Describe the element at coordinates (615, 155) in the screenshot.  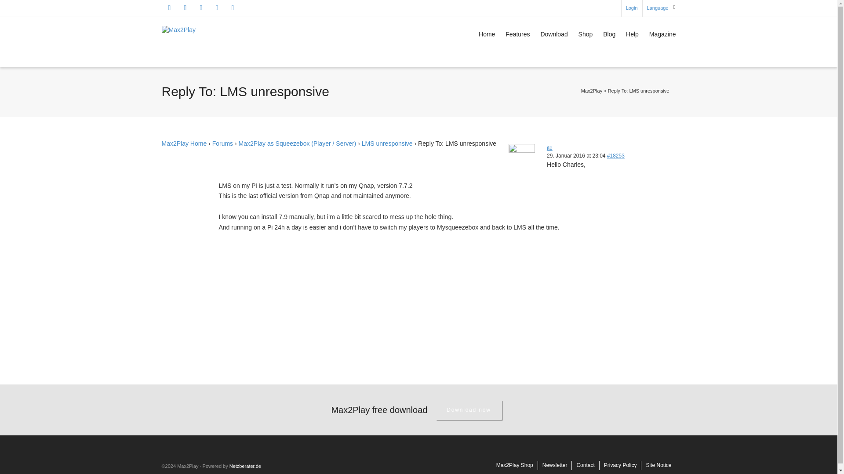
I see `Reply To: LMS unresponsive` at that location.